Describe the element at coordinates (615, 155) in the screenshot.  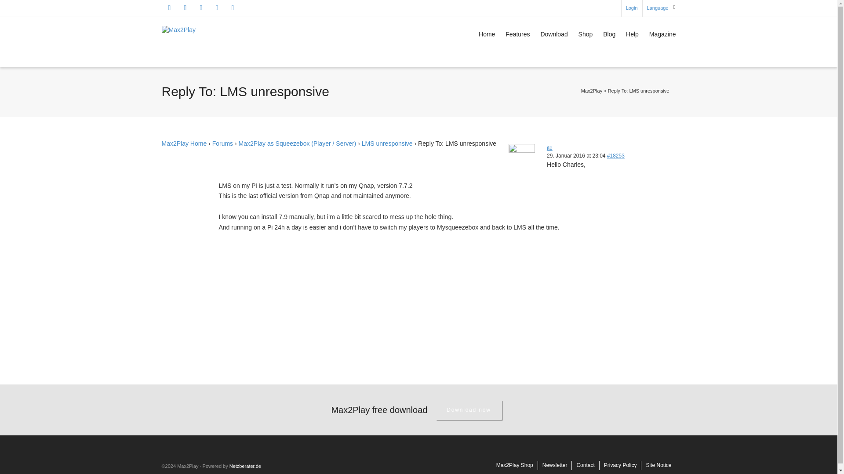
I see `Reply To: LMS unresponsive` at that location.